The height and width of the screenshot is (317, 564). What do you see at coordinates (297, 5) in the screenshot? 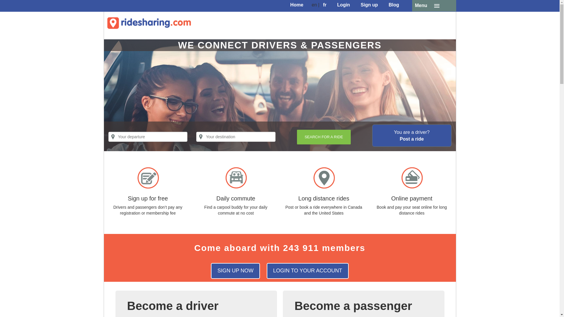
I see `Home` at bounding box center [297, 5].